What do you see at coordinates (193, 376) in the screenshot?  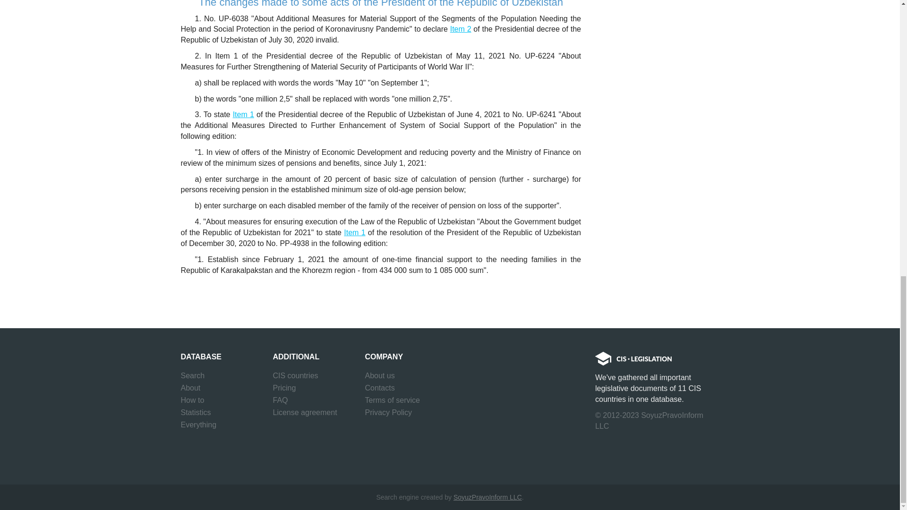 I see `Search` at bounding box center [193, 376].